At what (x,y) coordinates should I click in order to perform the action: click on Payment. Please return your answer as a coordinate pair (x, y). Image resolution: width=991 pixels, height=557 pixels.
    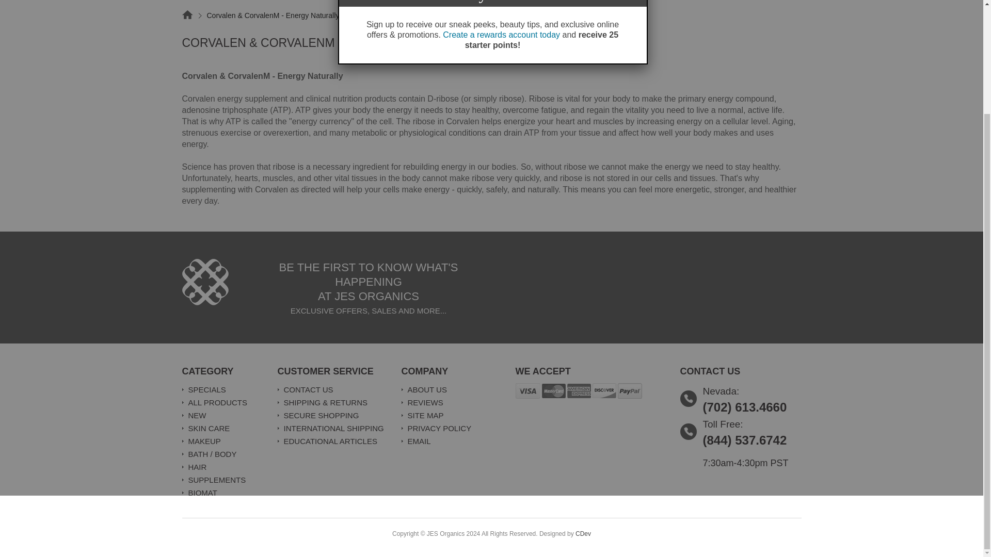
    Looking at the image, I should click on (579, 391).